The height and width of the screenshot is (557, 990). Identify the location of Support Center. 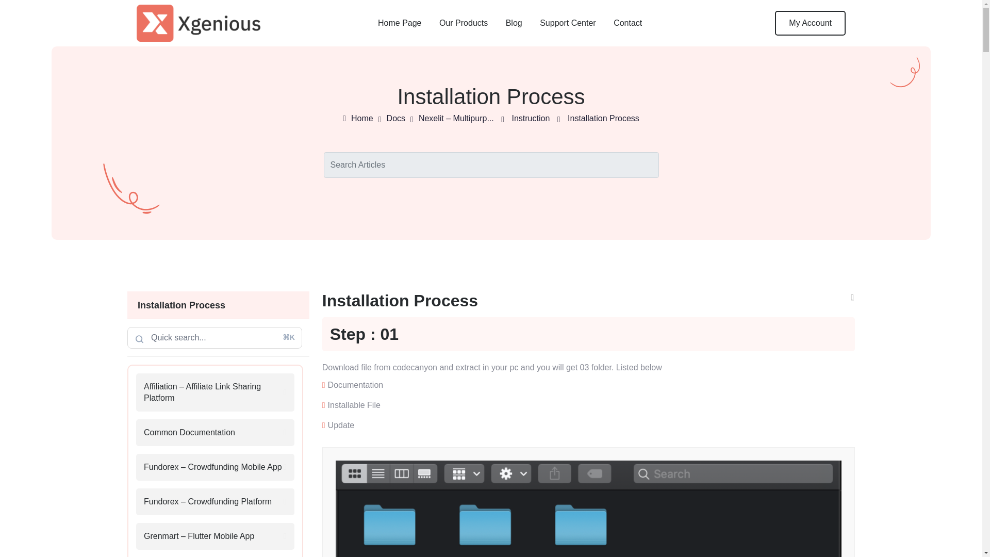
(567, 23).